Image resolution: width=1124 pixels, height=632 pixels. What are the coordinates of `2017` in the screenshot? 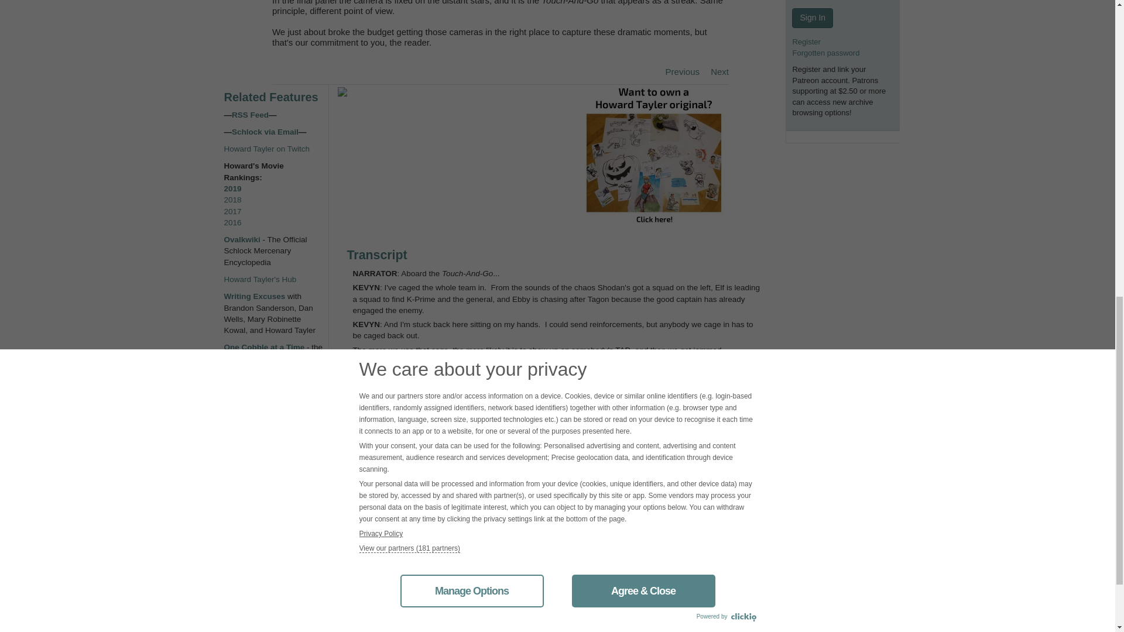 It's located at (232, 212).